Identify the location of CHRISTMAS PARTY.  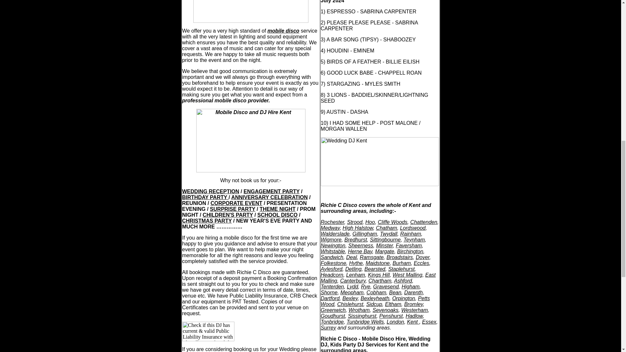
(207, 220).